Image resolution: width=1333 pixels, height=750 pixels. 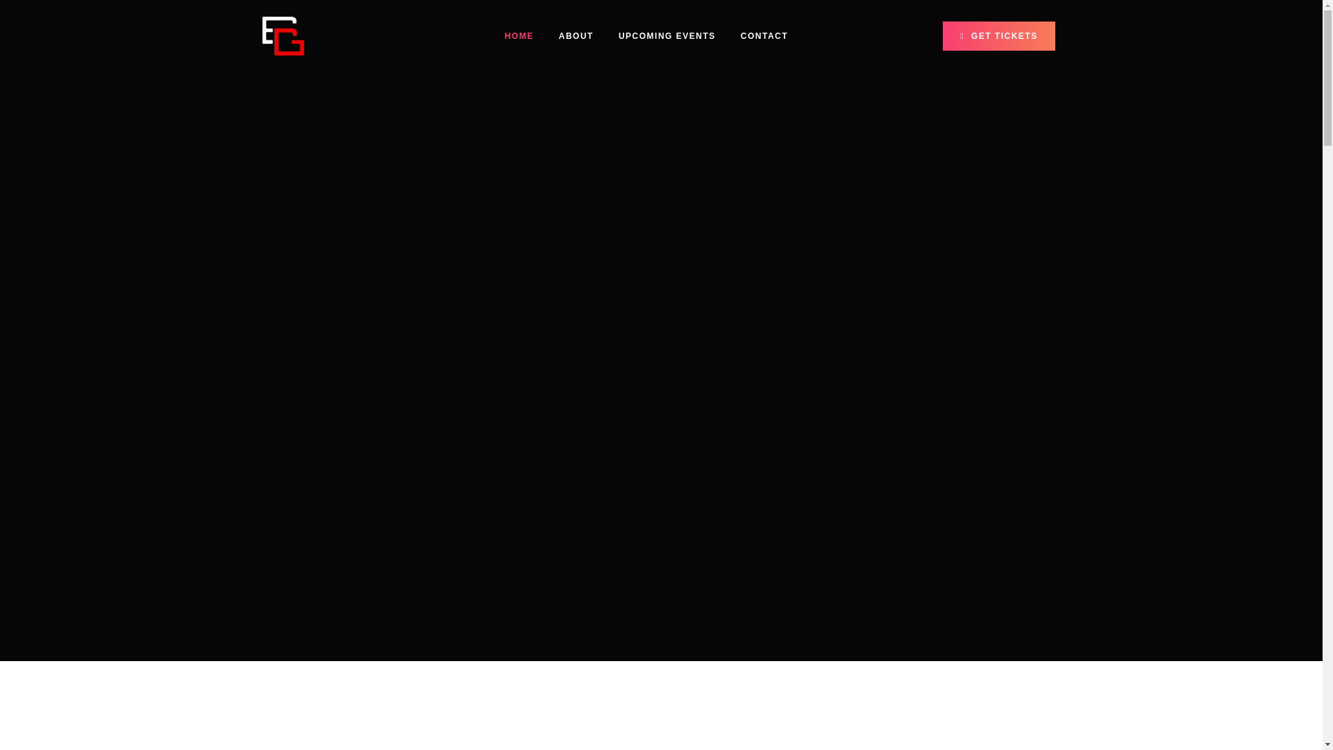 I want to click on UPCOMING EVENTS, so click(x=666, y=36).